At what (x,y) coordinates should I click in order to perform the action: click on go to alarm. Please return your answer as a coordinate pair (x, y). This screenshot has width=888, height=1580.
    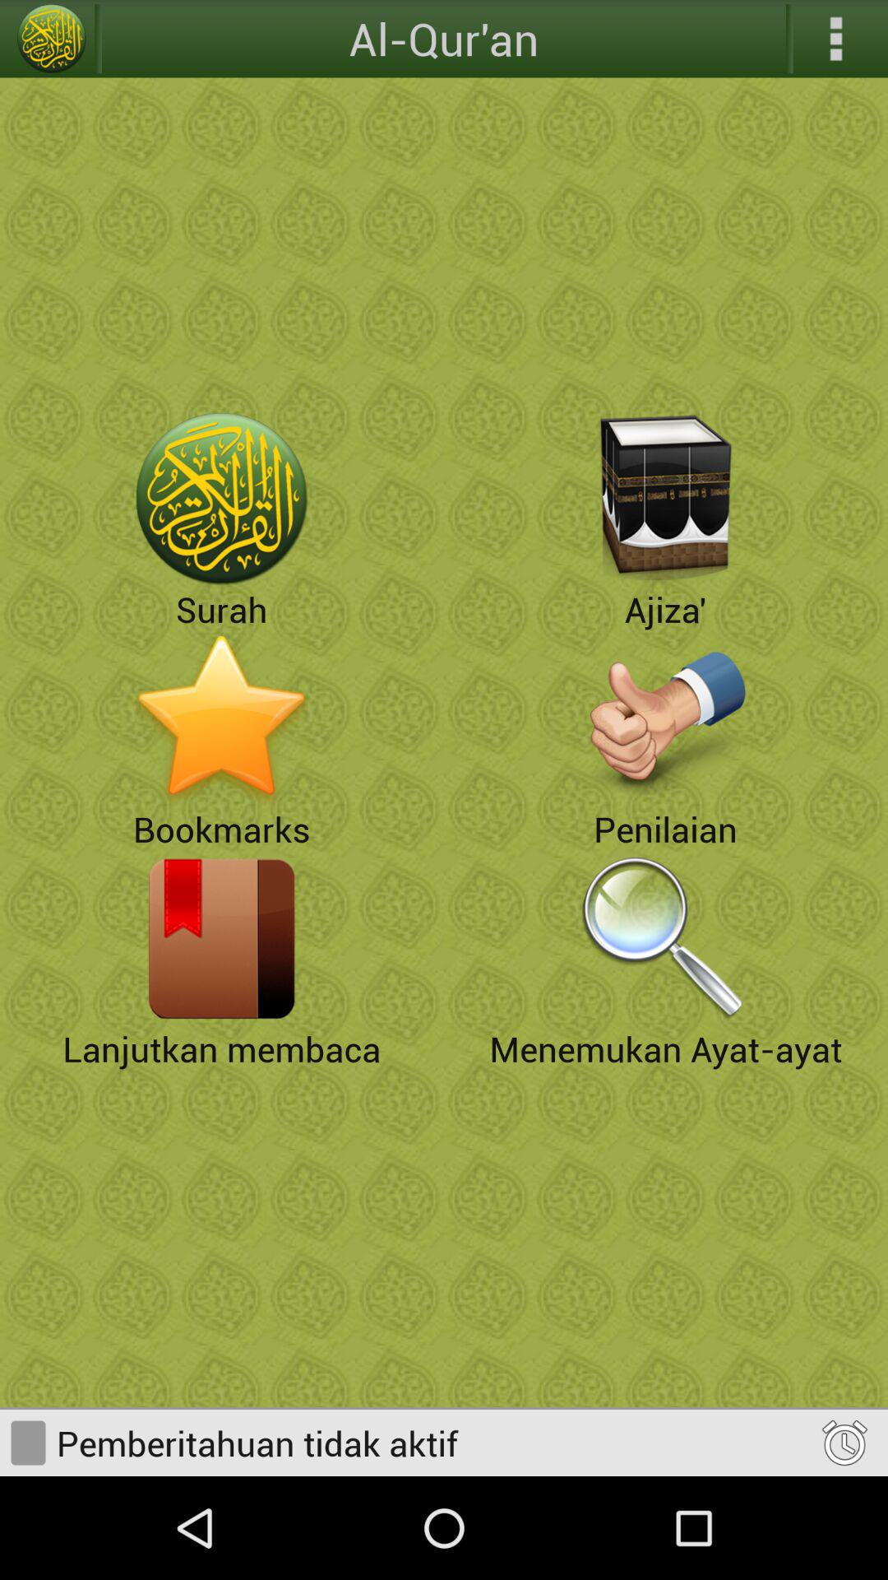
    Looking at the image, I should click on (844, 1442).